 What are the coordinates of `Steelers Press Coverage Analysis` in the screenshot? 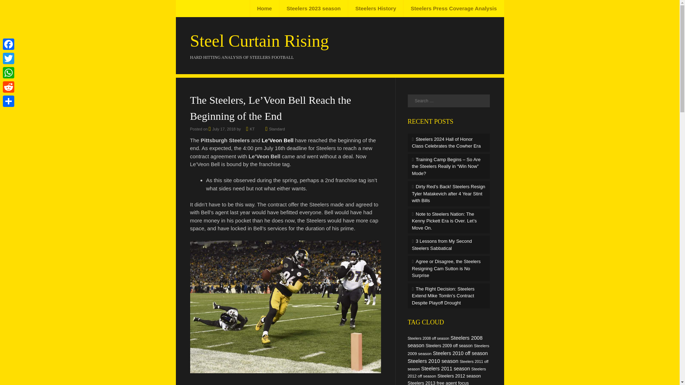 It's located at (453, 9).